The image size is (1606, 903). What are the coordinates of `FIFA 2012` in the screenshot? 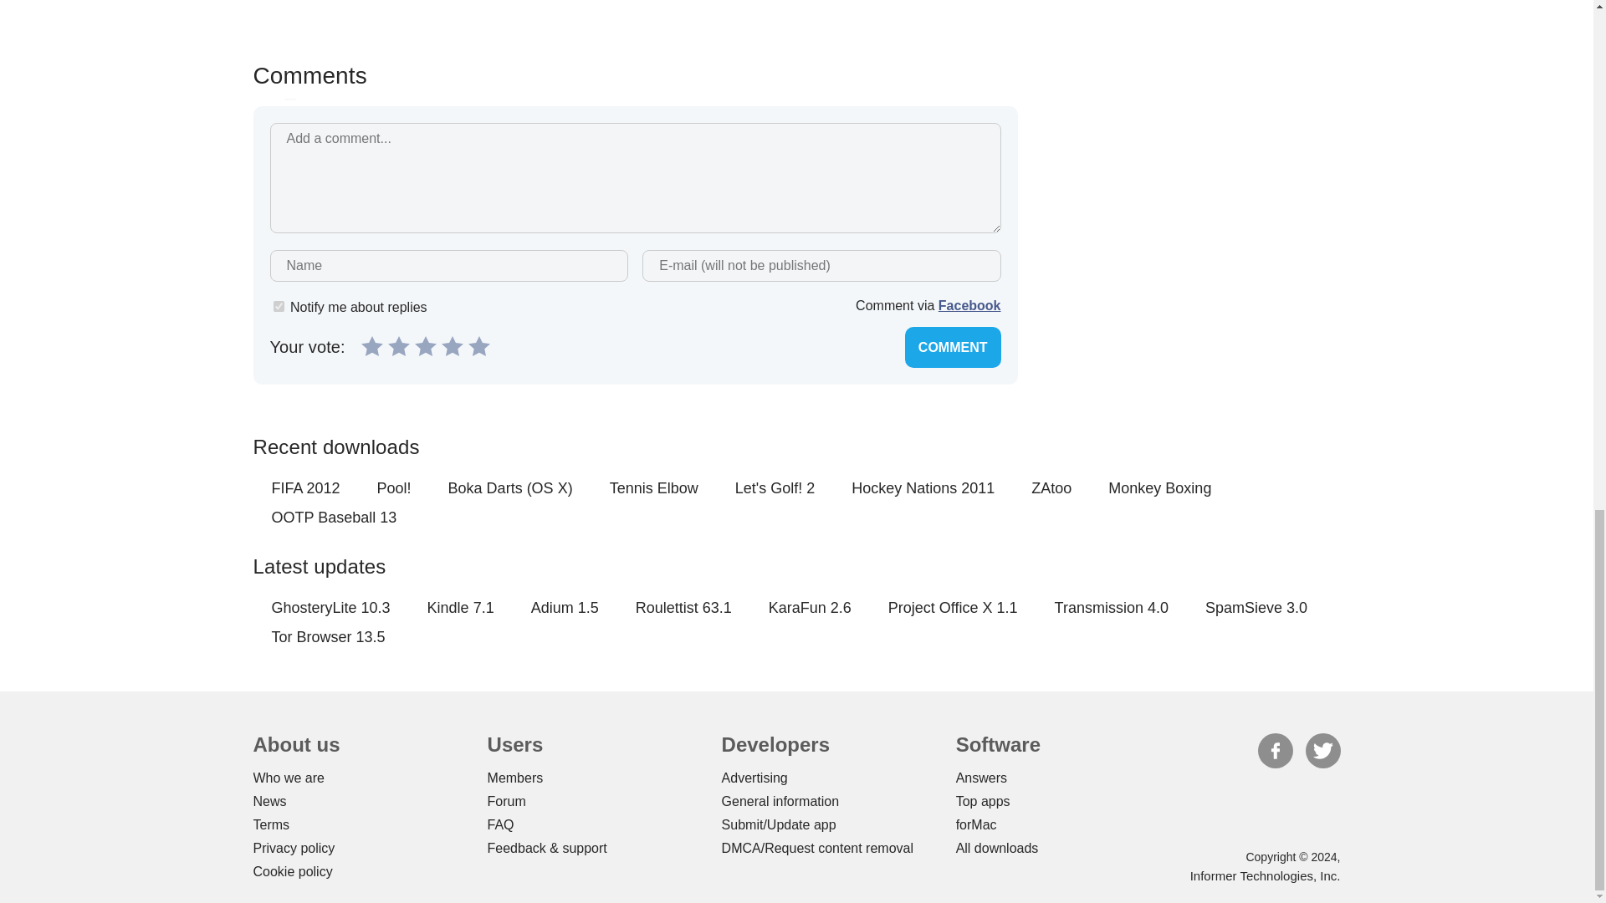 It's located at (304, 488).